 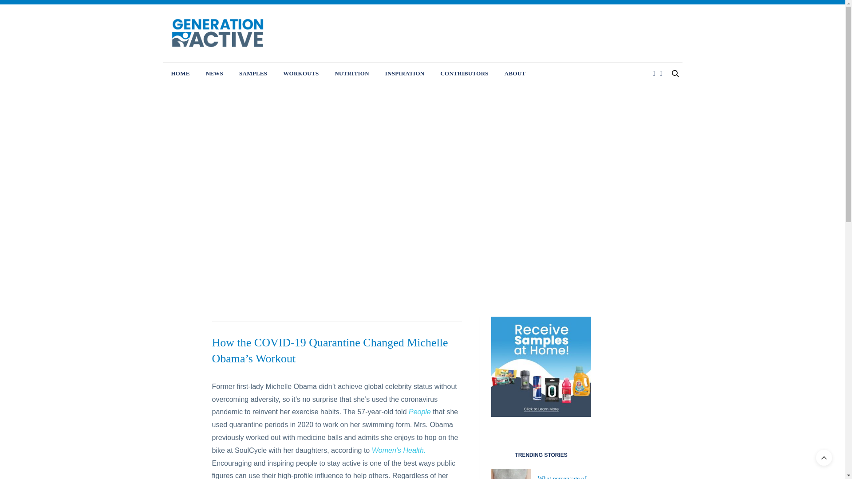 What do you see at coordinates (464, 74) in the screenshot?
I see `CONTRIBUTORS` at bounding box center [464, 74].